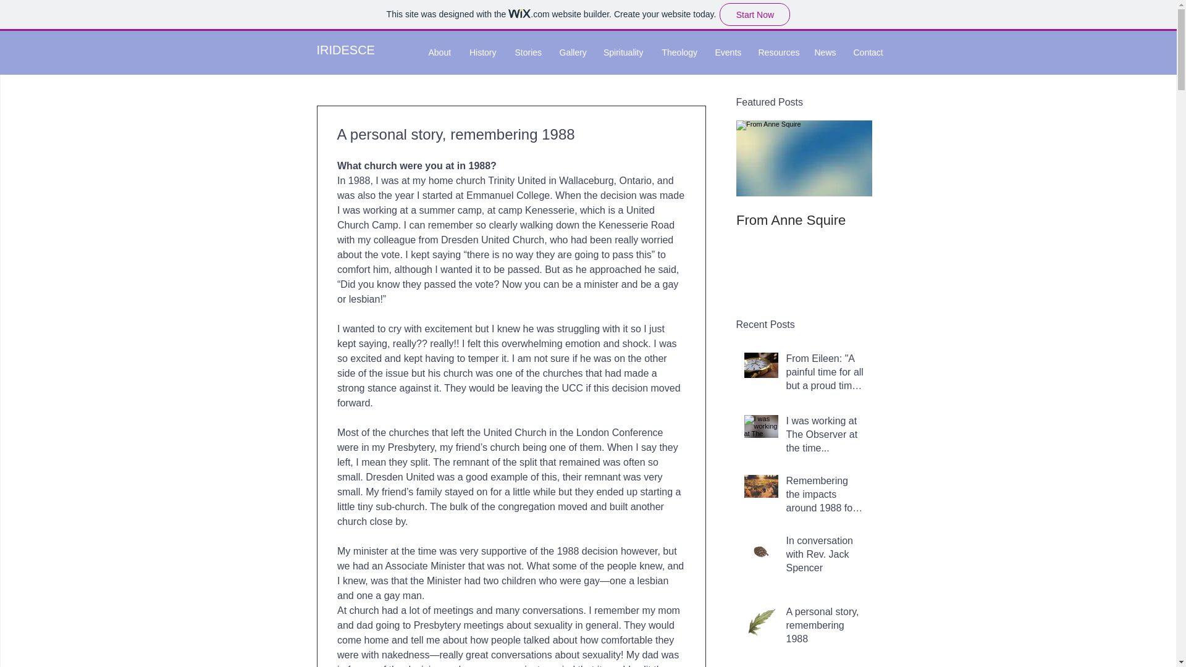 This screenshot has height=667, width=1186. Describe the element at coordinates (528, 52) in the screenshot. I see `Stories` at that location.